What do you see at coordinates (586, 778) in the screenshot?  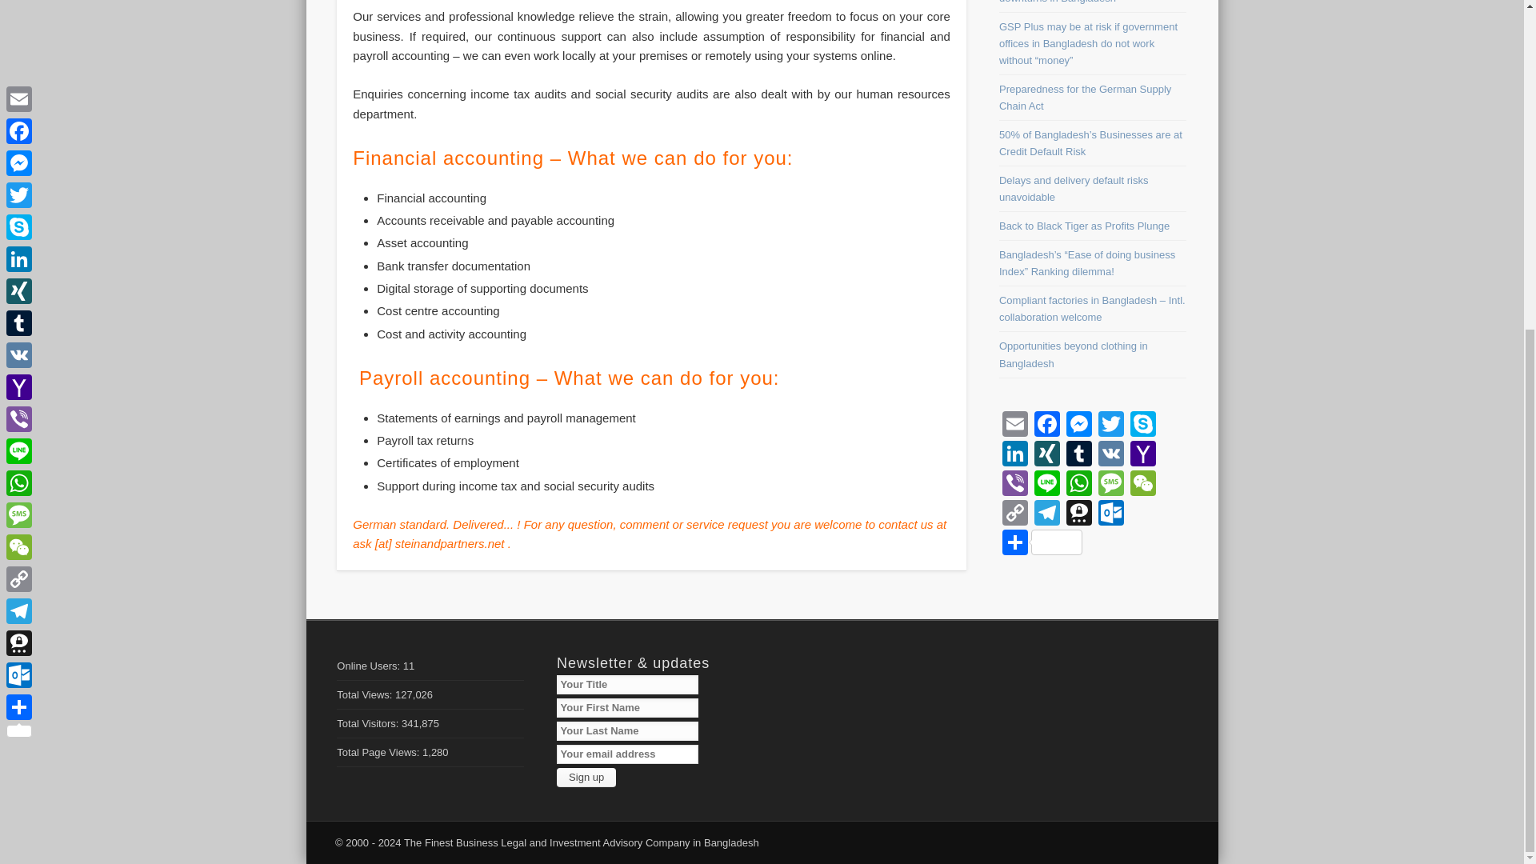 I see `Sign up` at bounding box center [586, 778].